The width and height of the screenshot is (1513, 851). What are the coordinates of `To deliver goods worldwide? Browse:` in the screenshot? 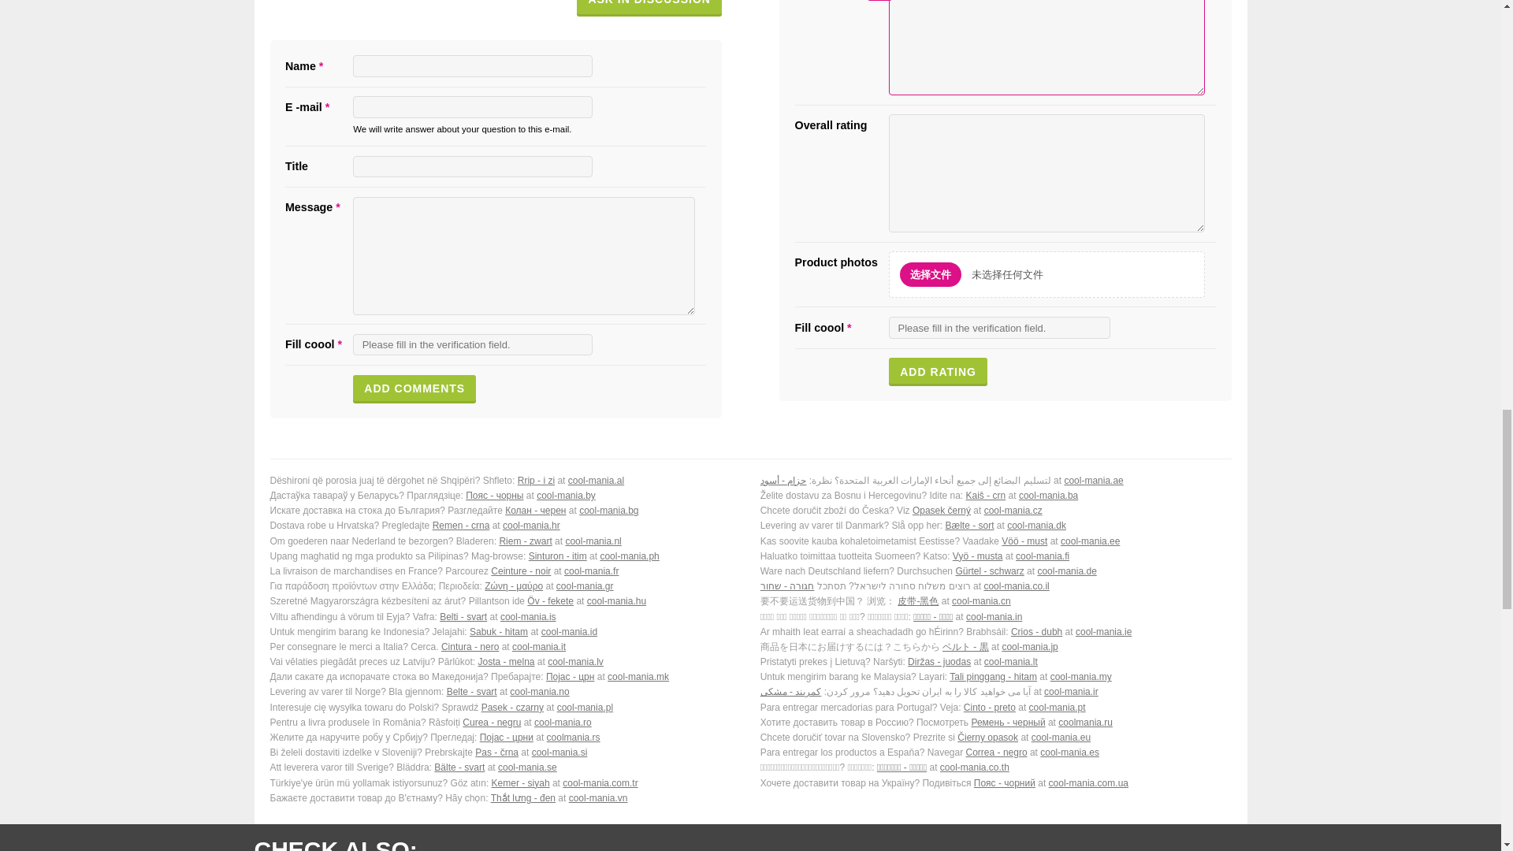 It's located at (504, 452).